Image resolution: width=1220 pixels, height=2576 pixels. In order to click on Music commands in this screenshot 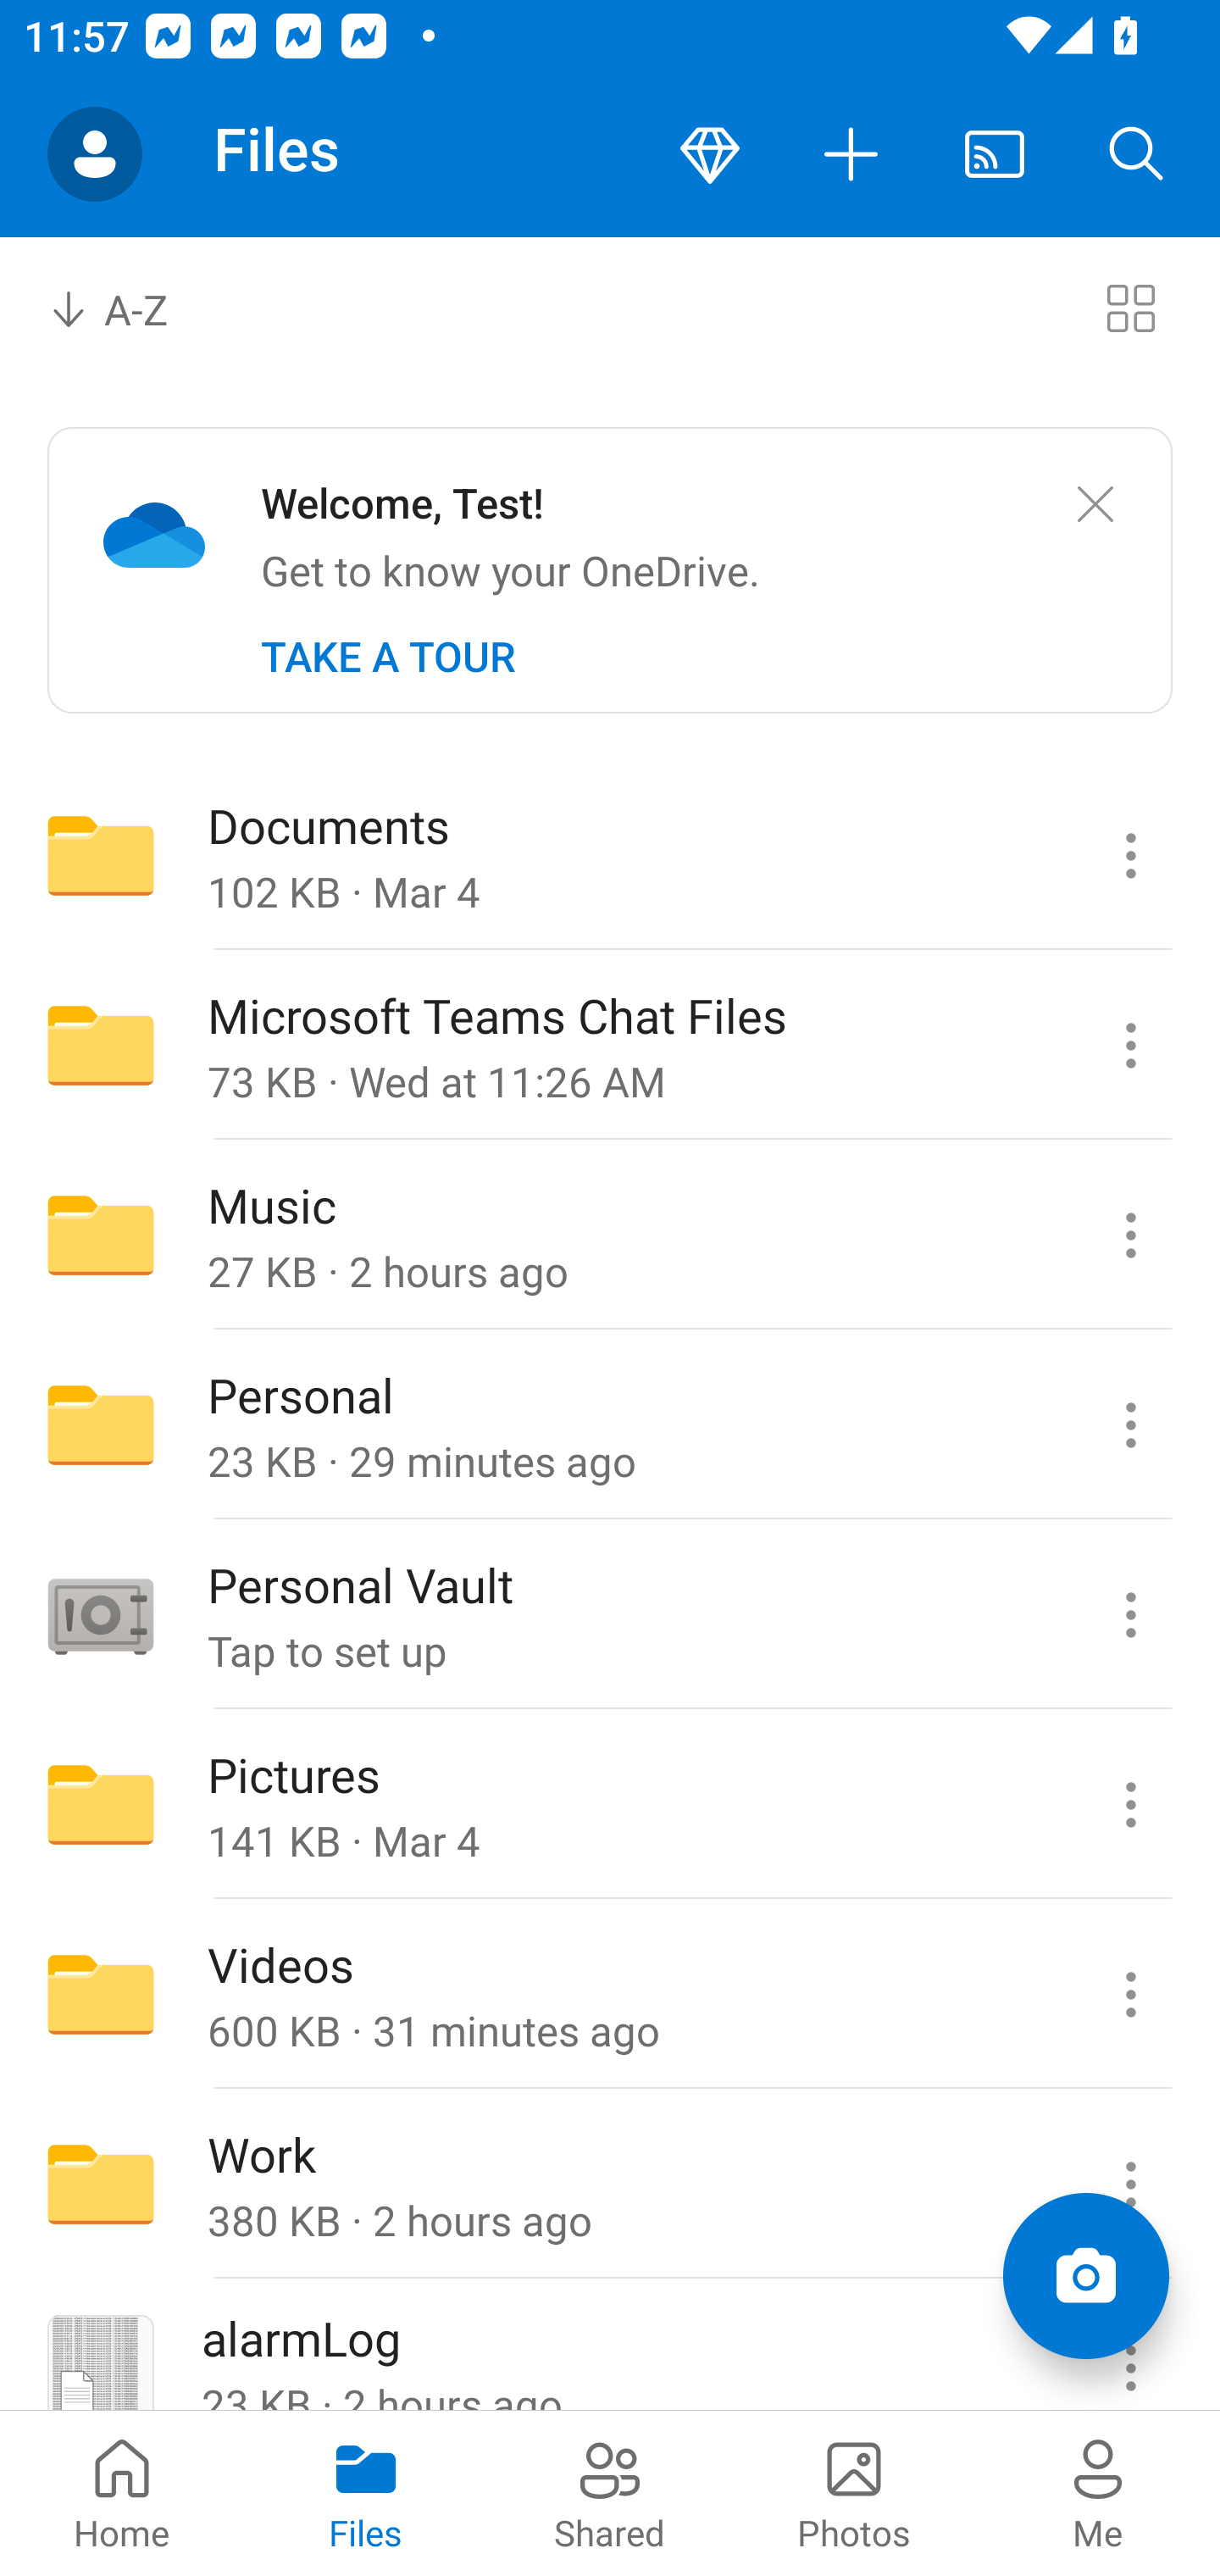, I will do `click(1130, 1235)`.